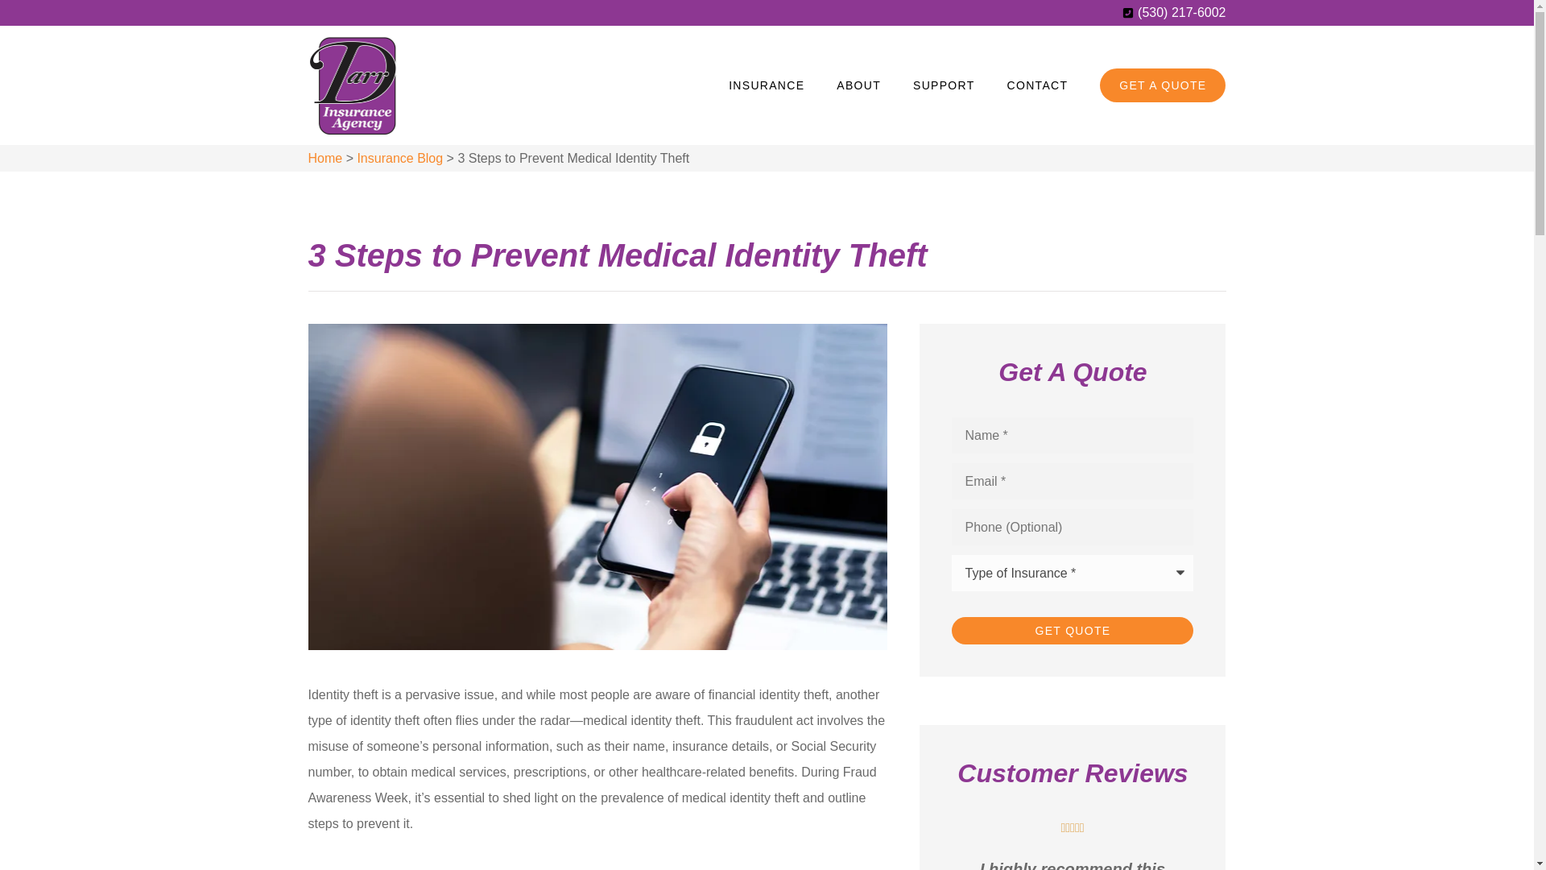  What do you see at coordinates (1073, 630) in the screenshot?
I see `Get Quote` at bounding box center [1073, 630].